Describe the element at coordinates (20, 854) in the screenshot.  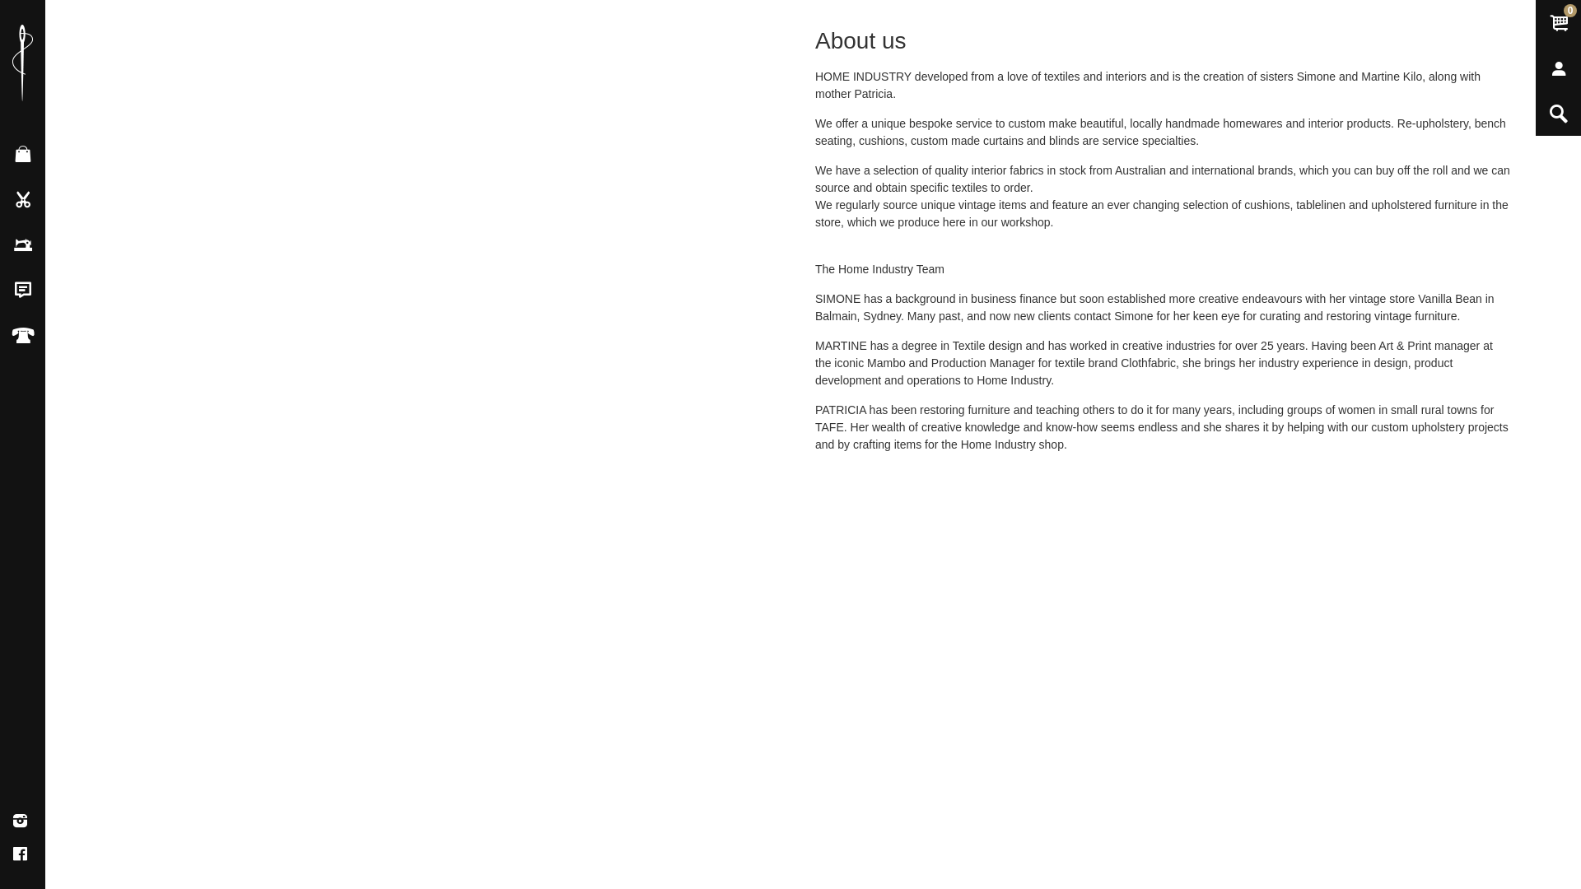
I see `Facebook` at that location.